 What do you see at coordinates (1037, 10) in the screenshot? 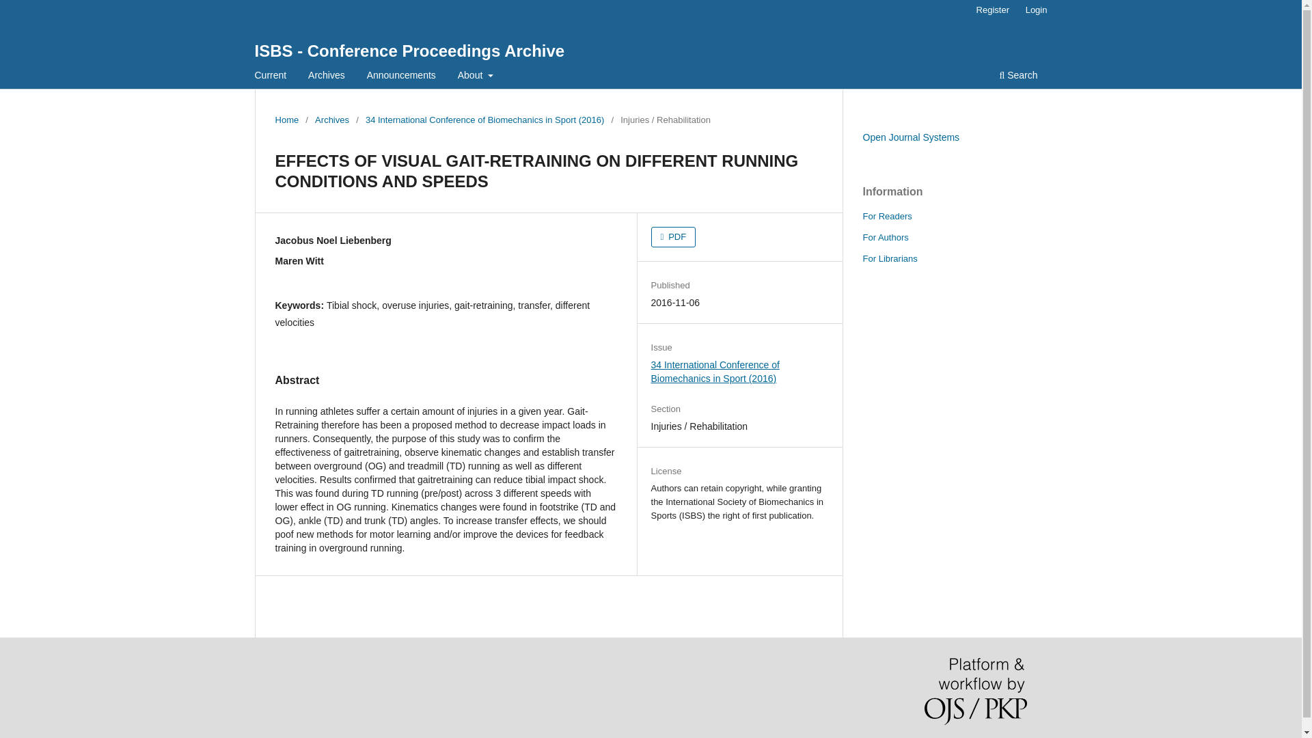
I see `Login` at bounding box center [1037, 10].